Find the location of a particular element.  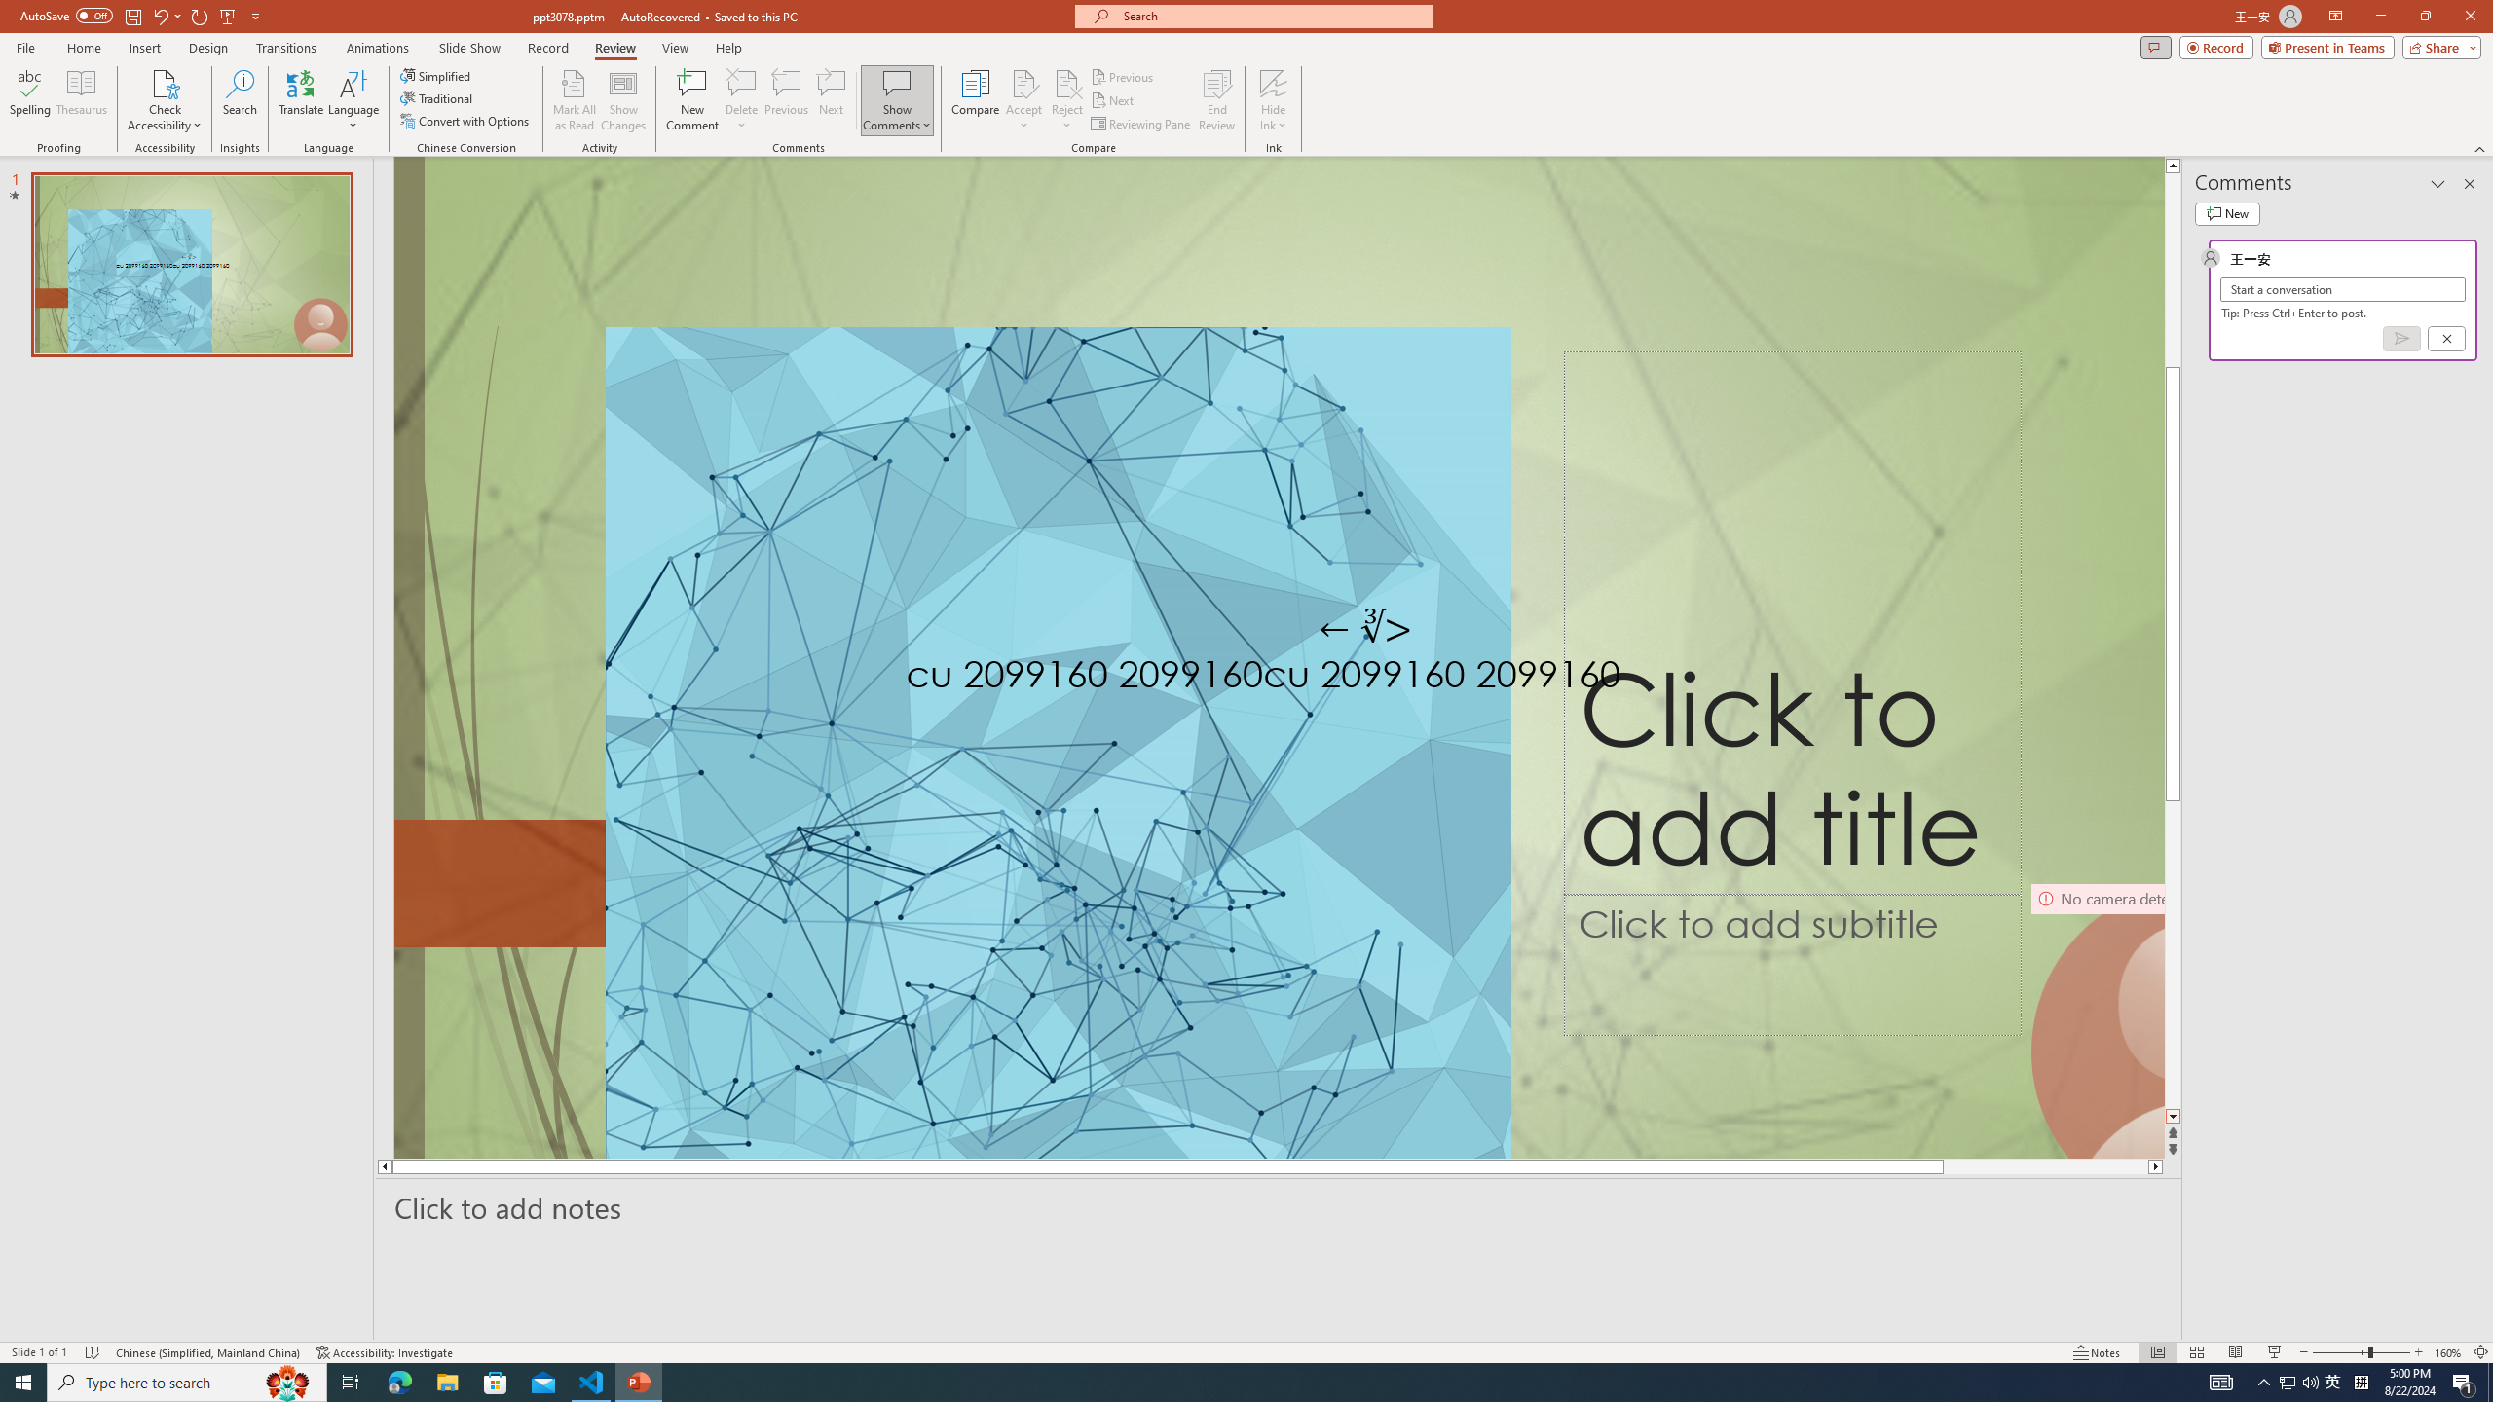

Page up is located at coordinates (2173, 232).